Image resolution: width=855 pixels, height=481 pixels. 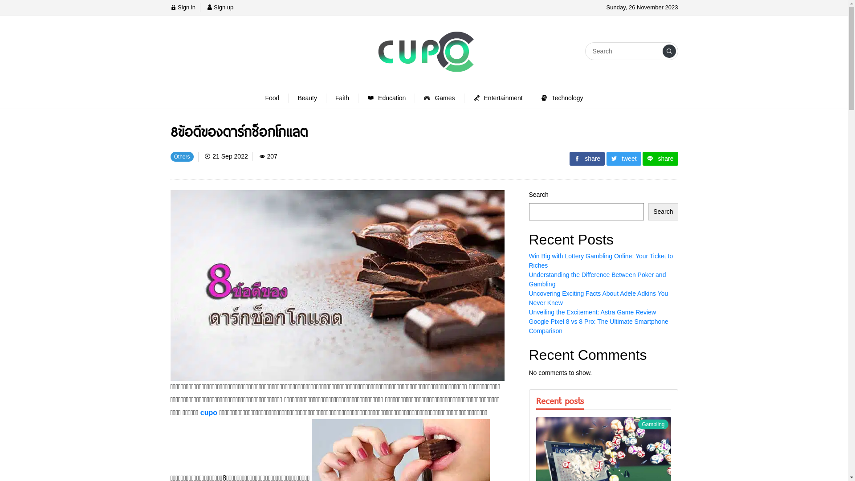 What do you see at coordinates (307, 98) in the screenshot?
I see `Beauty` at bounding box center [307, 98].